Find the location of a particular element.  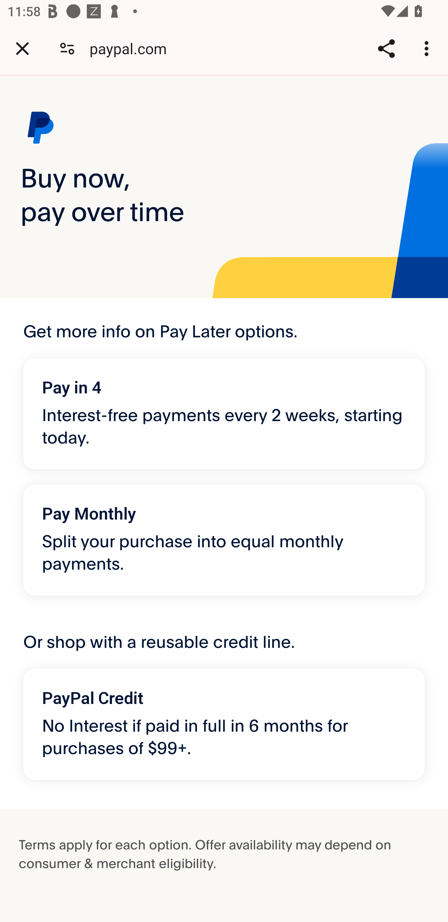

Close tab is located at coordinates (22, 48).